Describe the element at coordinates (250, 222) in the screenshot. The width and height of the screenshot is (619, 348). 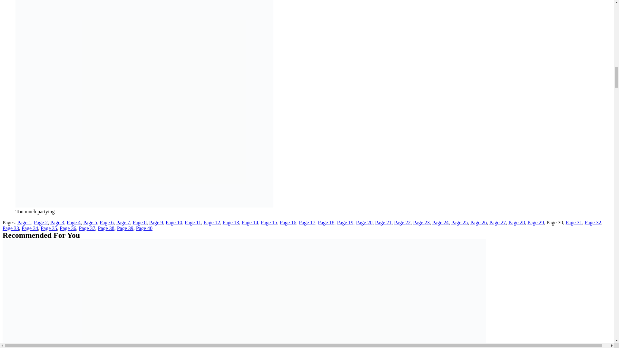
I see `Page 14` at that location.